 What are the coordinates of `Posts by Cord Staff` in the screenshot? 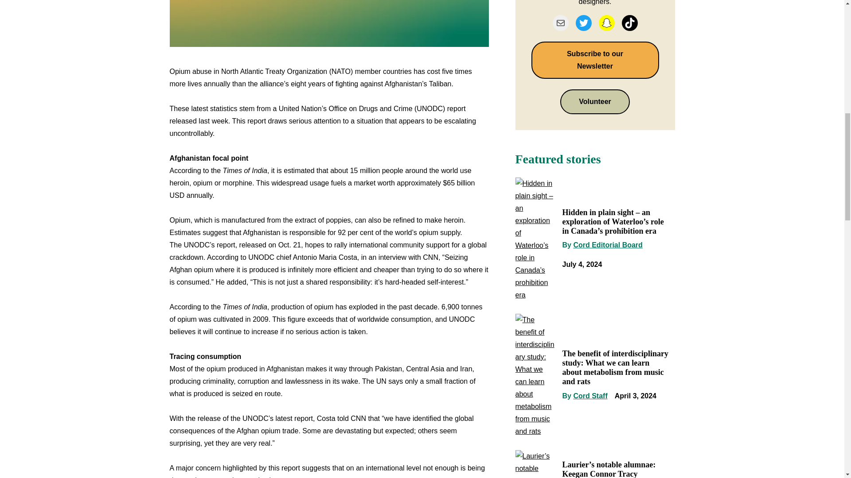 It's located at (590, 396).